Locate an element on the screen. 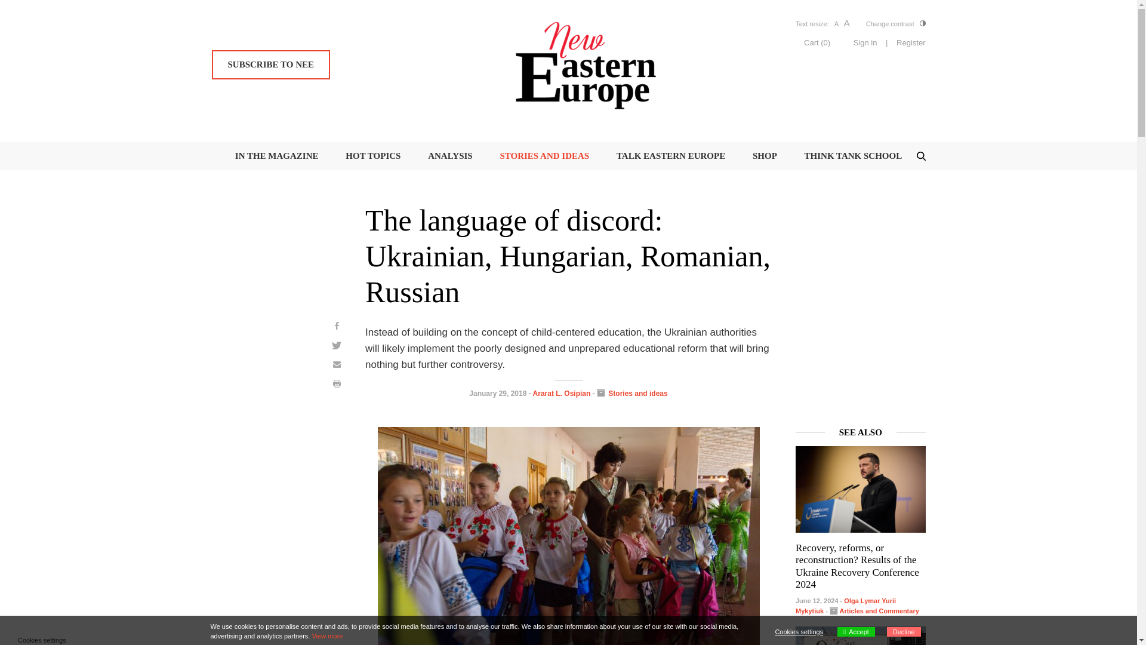 The width and height of the screenshot is (1146, 645). STORIES AND IDEAS is located at coordinates (544, 155).